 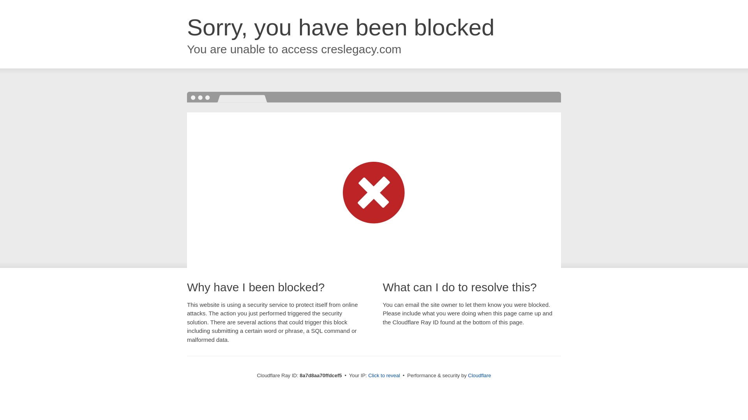 What do you see at coordinates (384, 376) in the screenshot?
I see `Click to reveal` at bounding box center [384, 376].